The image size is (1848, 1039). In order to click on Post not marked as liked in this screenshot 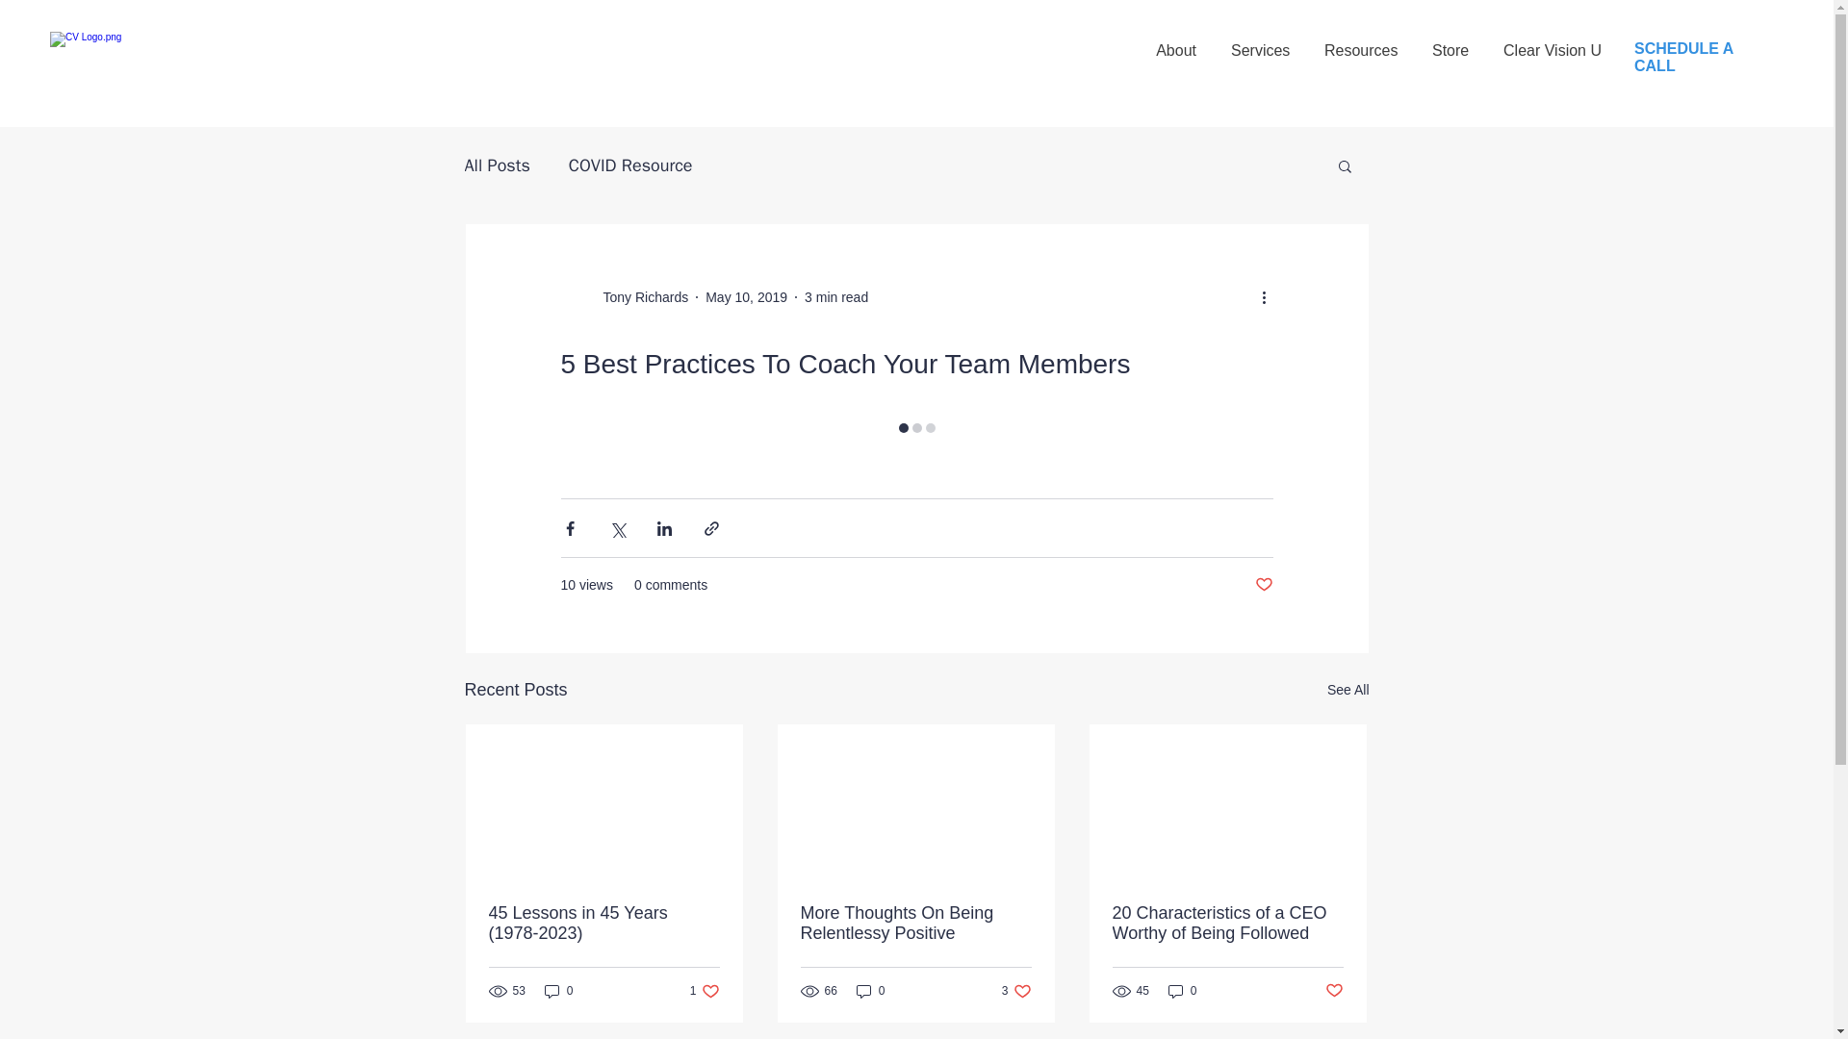, I will do `click(1263, 585)`.